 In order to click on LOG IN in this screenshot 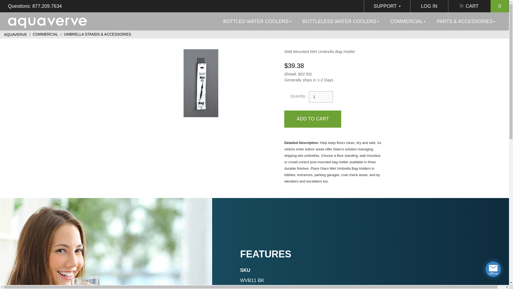, I will do `click(429, 6)`.